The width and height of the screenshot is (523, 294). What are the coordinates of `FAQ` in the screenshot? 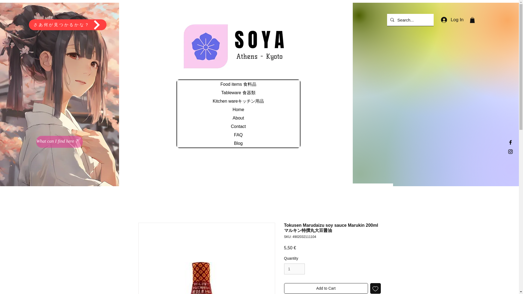 It's located at (238, 134).